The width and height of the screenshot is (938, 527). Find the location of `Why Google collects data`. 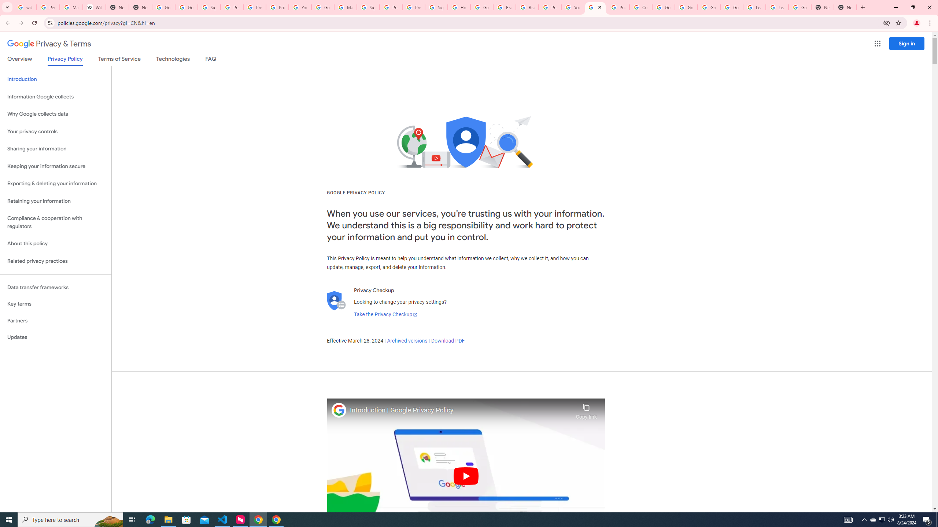

Why Google collects data is located at coordinates (56, 114).